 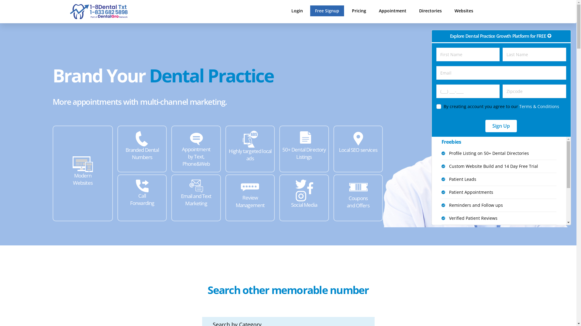 I want to click on Local SEO services, so click(x=358, y=149).